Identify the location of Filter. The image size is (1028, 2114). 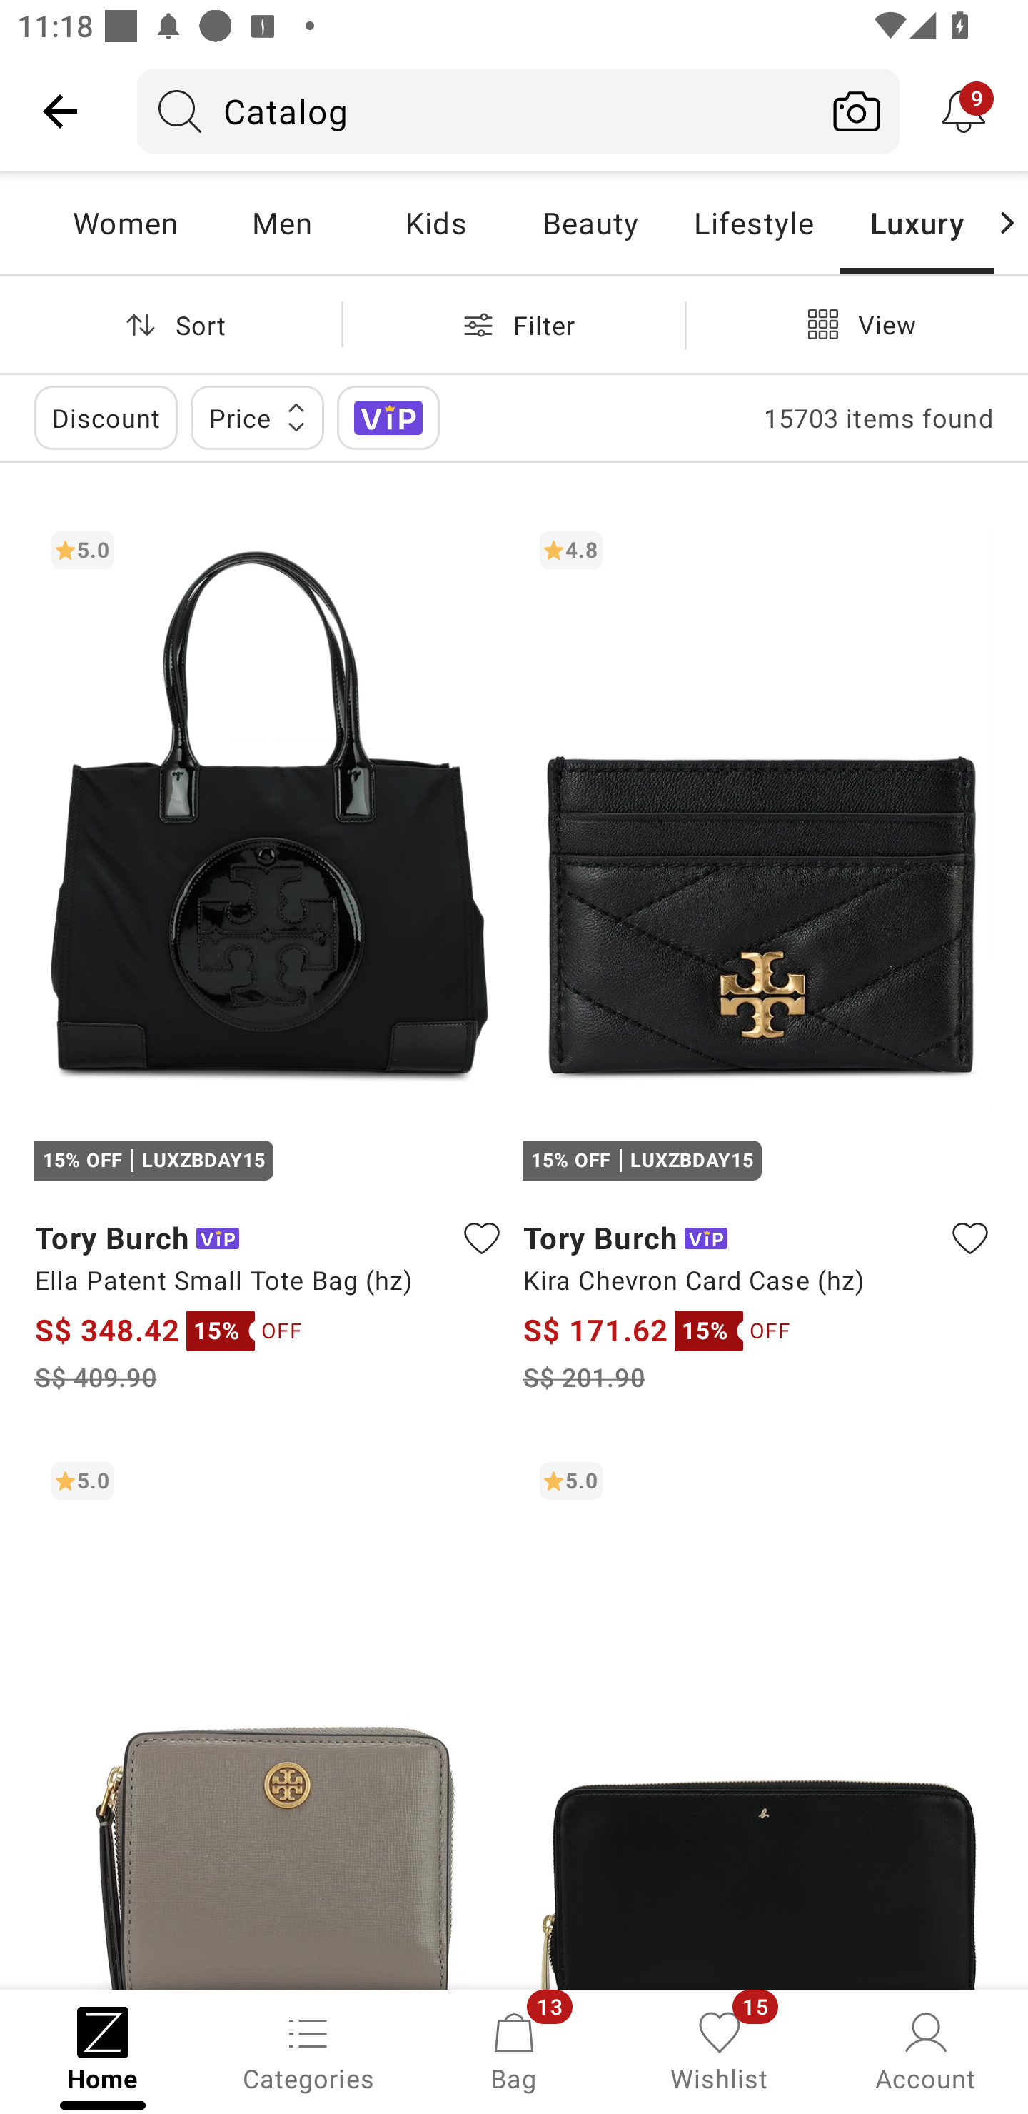
(514, 324).